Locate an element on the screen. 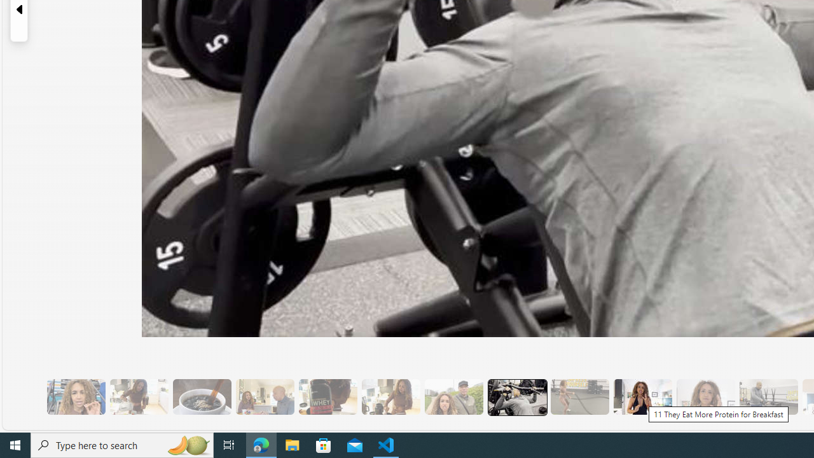 The width and height of the screenshot is (814, 458). 6 Since Eating More Protein Her Training Has Improved is located at coordinates (327, 397).